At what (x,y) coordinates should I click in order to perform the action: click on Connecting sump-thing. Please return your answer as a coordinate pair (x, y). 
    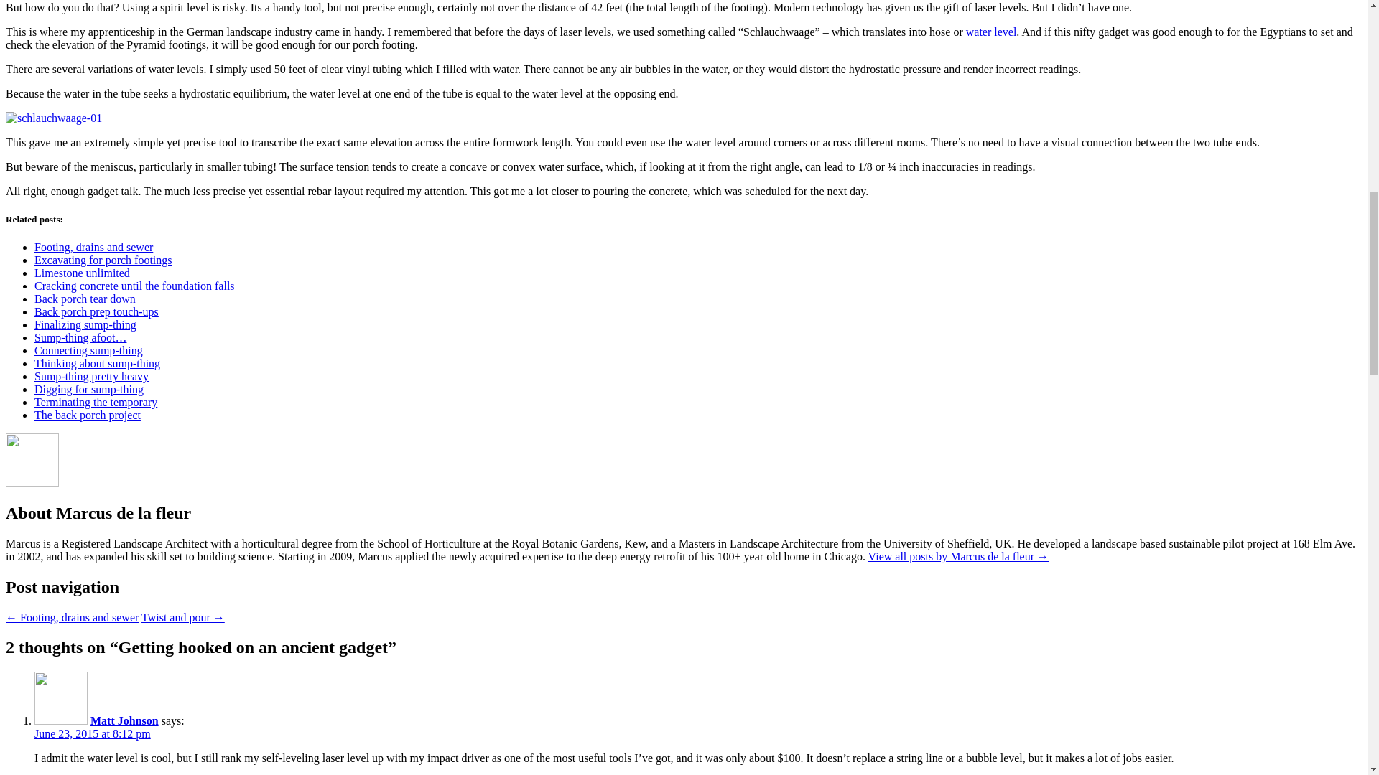
    Looking at the image, I should click on (89, 350).